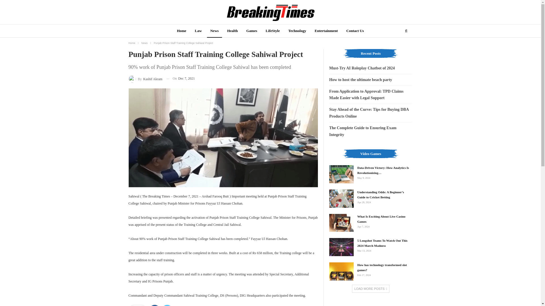 The image size is (545, 306). What do you see at coordinates (251, 31) in the screenshot?
I see `Games` at bounding box center [251, 31].